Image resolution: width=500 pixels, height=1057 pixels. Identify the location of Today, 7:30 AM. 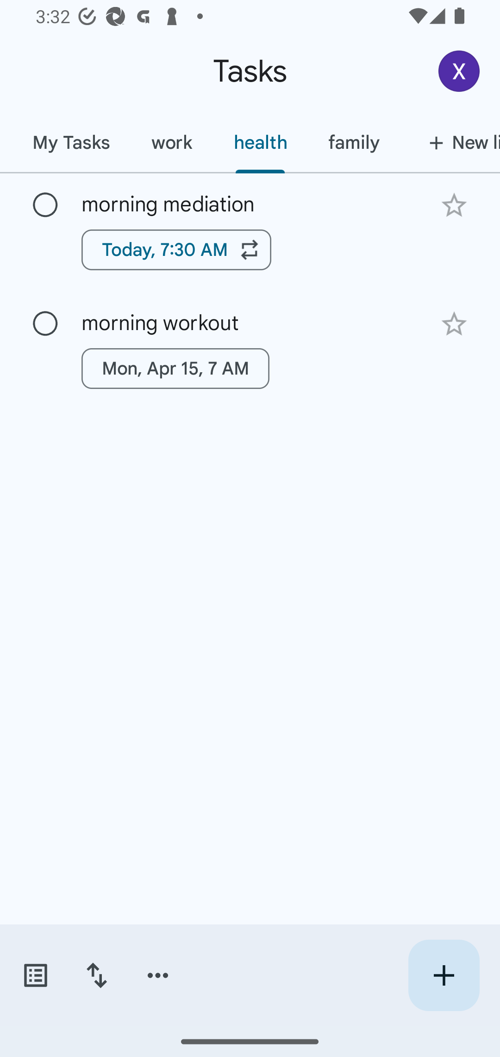
(176, 249).